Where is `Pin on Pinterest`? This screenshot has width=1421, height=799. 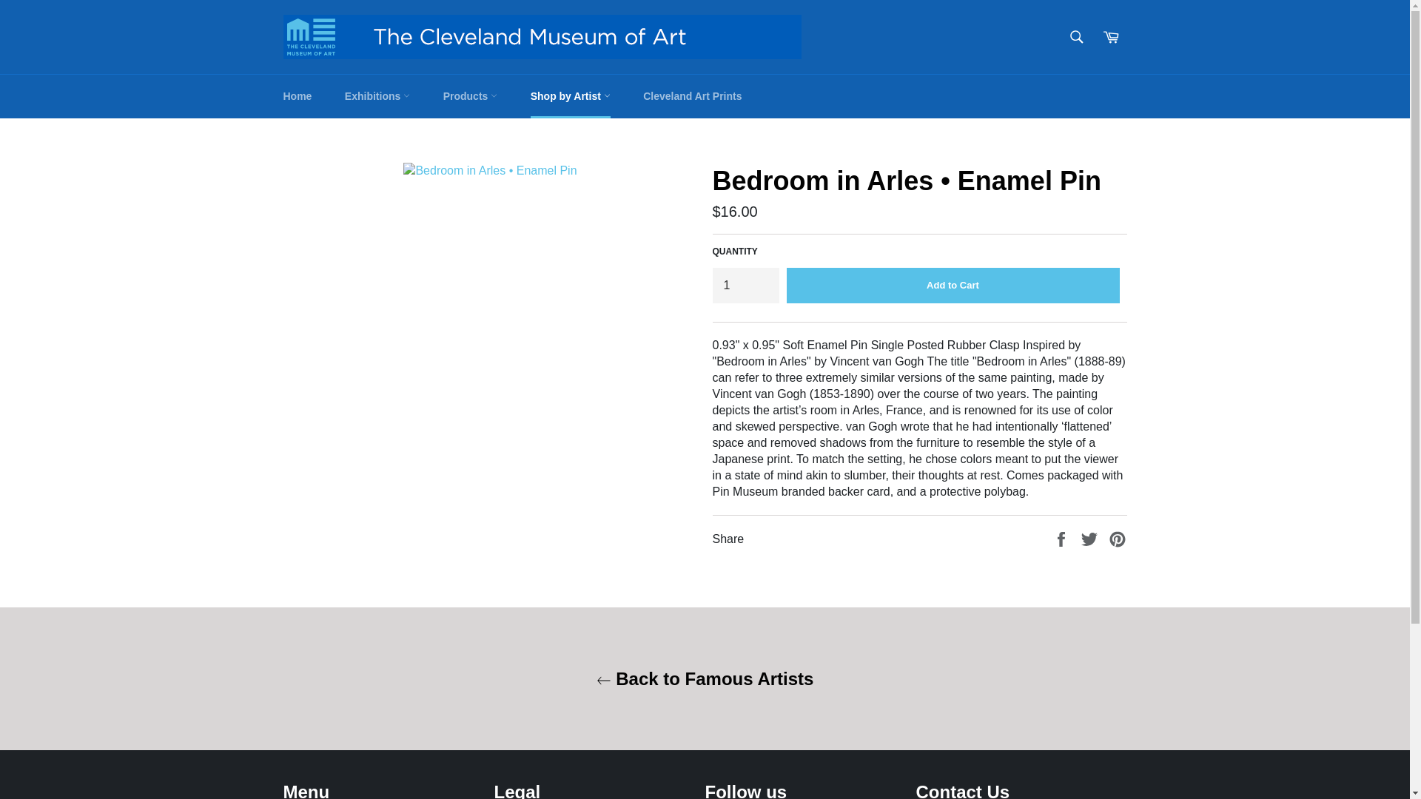
Pin on Pinterest is located at coordinates (1118, 538).